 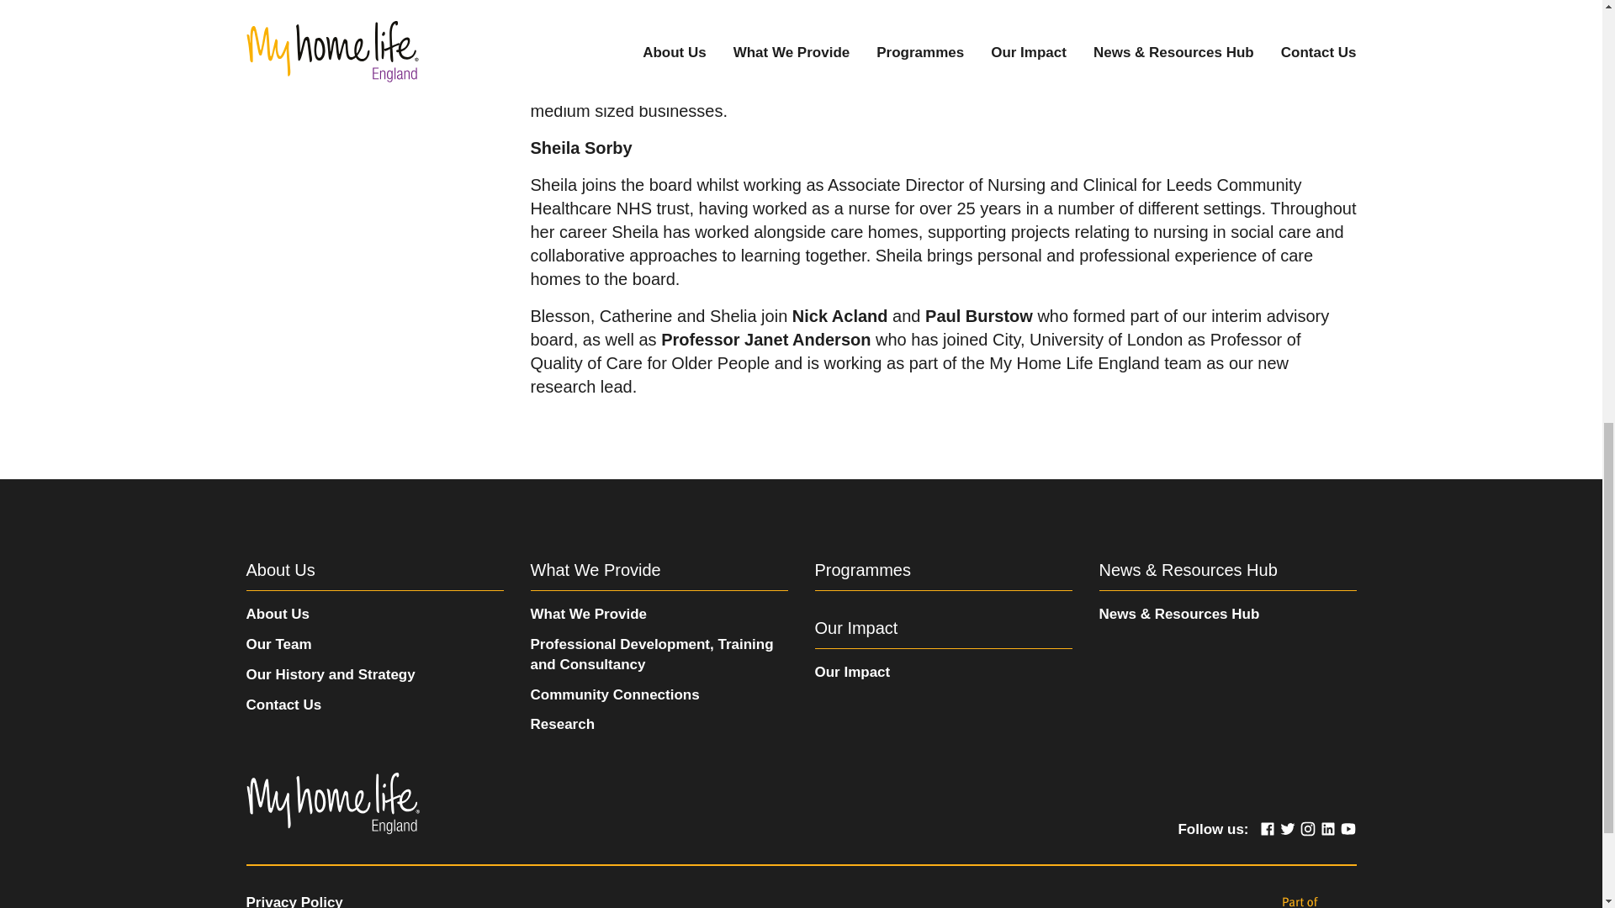 I want to click on About Us, so click(x=278, y=614).